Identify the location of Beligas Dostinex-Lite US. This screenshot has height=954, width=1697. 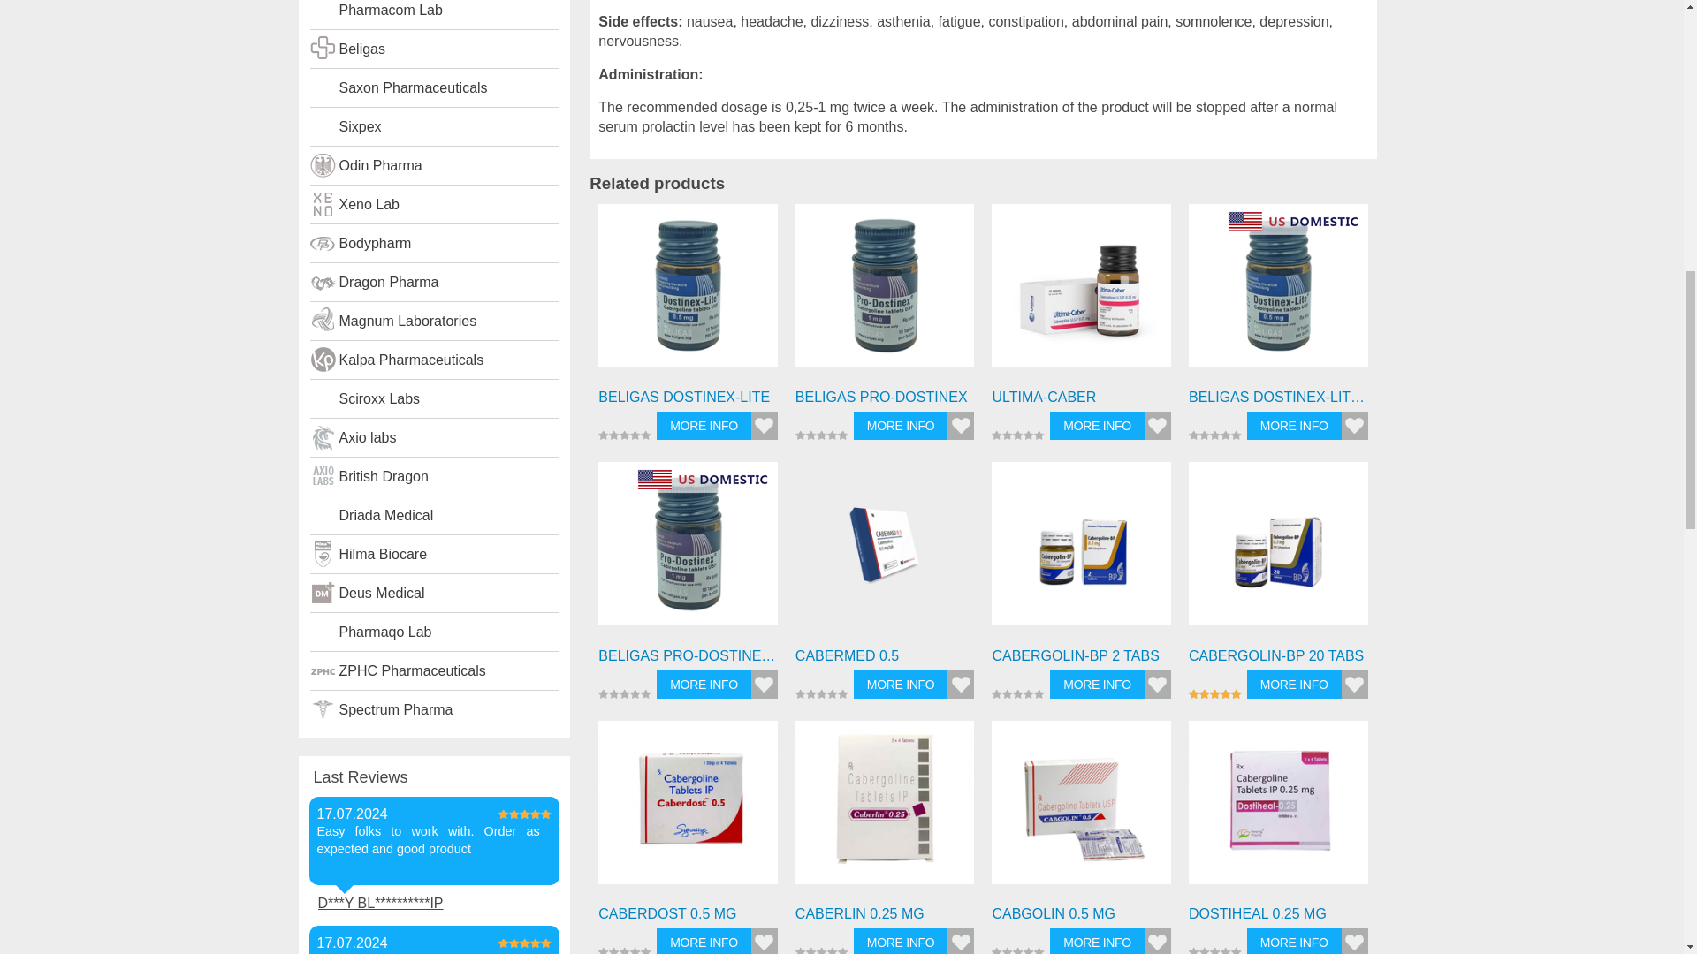
(1278, 285).